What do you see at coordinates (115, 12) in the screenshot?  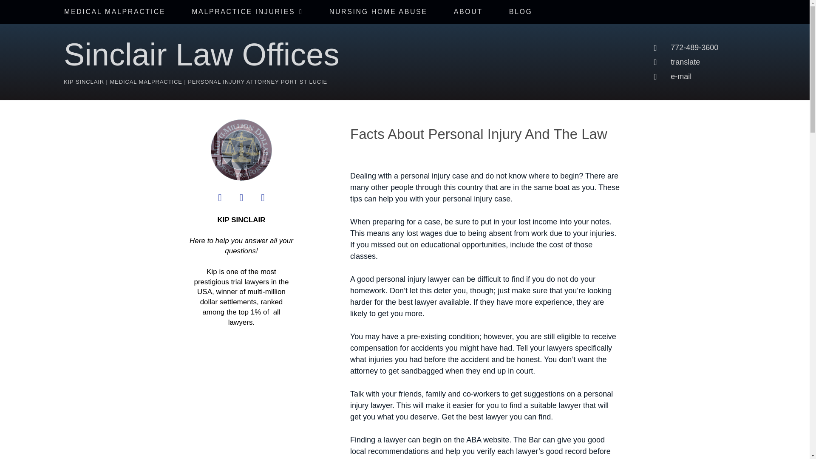 I see `MEDICAL MALPRACTICE` at bounding box center [115, 12].